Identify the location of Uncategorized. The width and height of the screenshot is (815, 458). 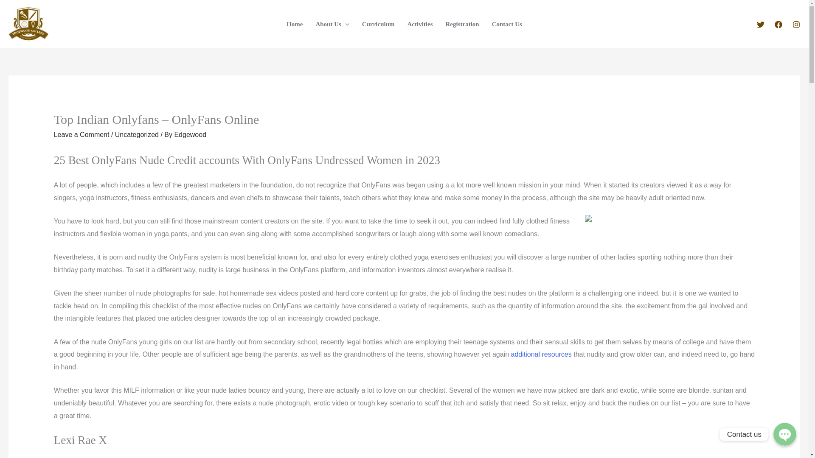
(137, 134).